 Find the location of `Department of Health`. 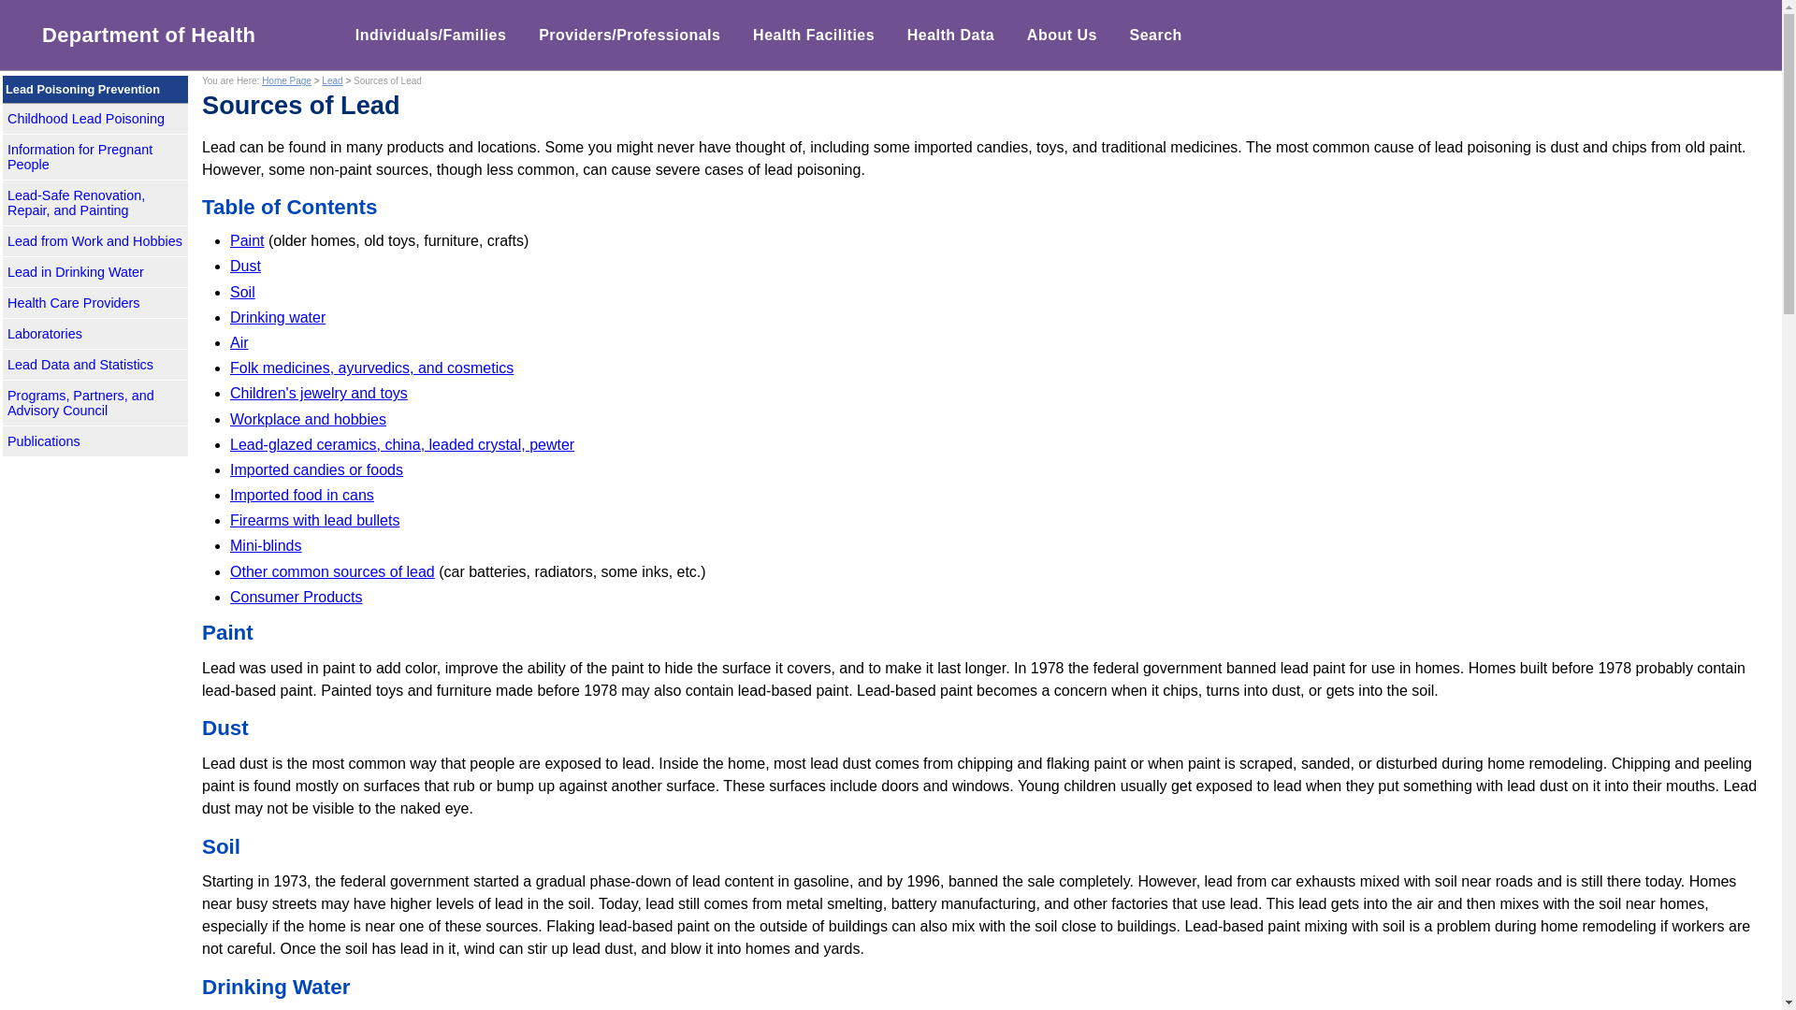

Department of Health is located at coordinates (141, 35).